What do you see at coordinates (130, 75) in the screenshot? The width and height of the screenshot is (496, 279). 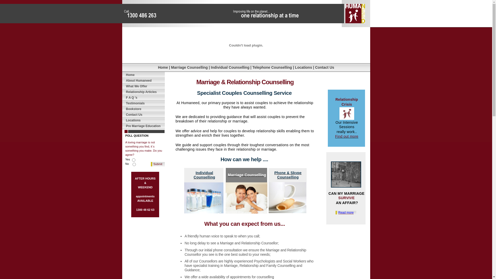 I see `Home` at bounding box center [130, 75].